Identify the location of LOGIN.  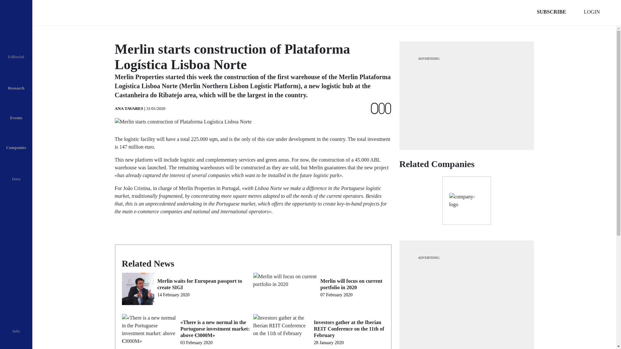
(592, 12).